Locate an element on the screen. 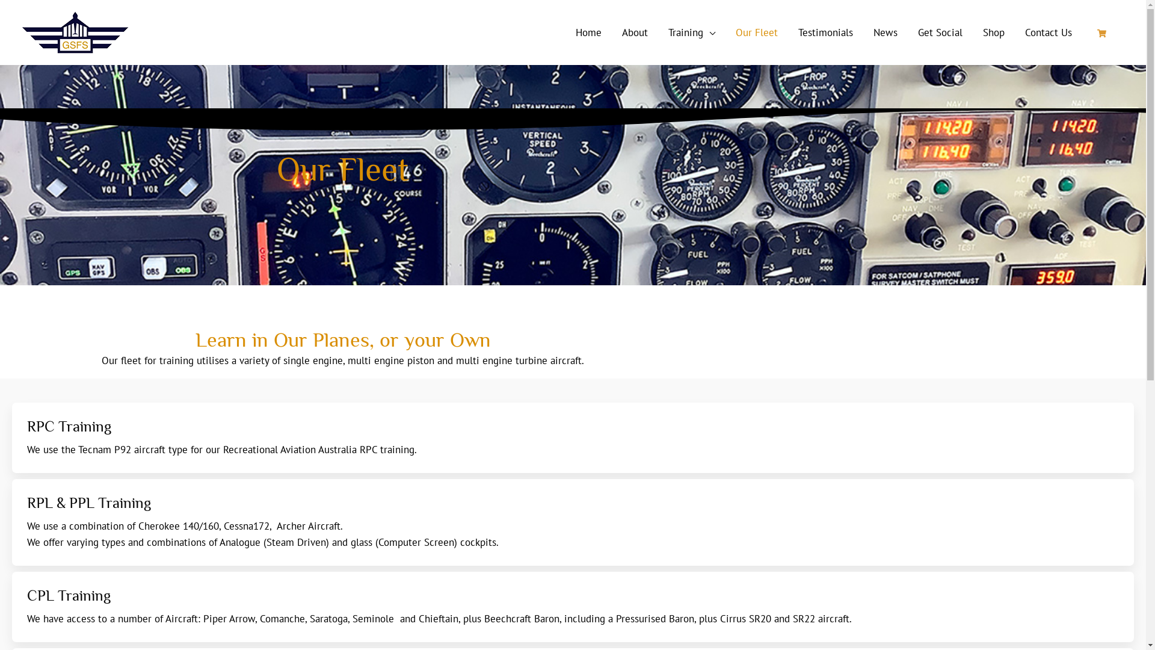 This screenshot has width=1155, height=650. Contact Us is located at coordinates (1048, 32).